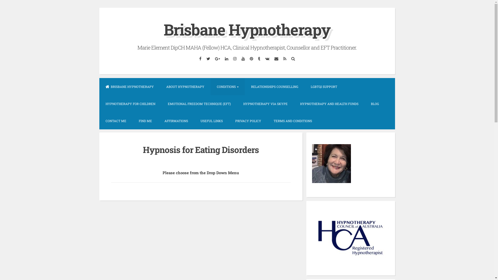  Describe the element at coordinates (99, 8) in the screenshot. I see `Skip to content` at that location.